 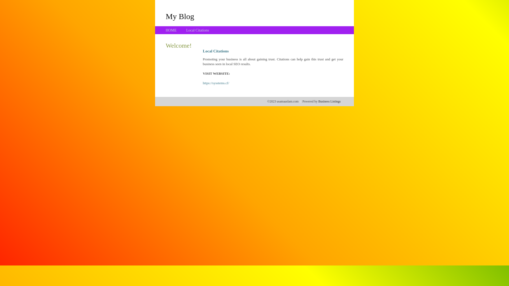 I want to click on https://sysstems.cf/, so click(x=216, y=83).